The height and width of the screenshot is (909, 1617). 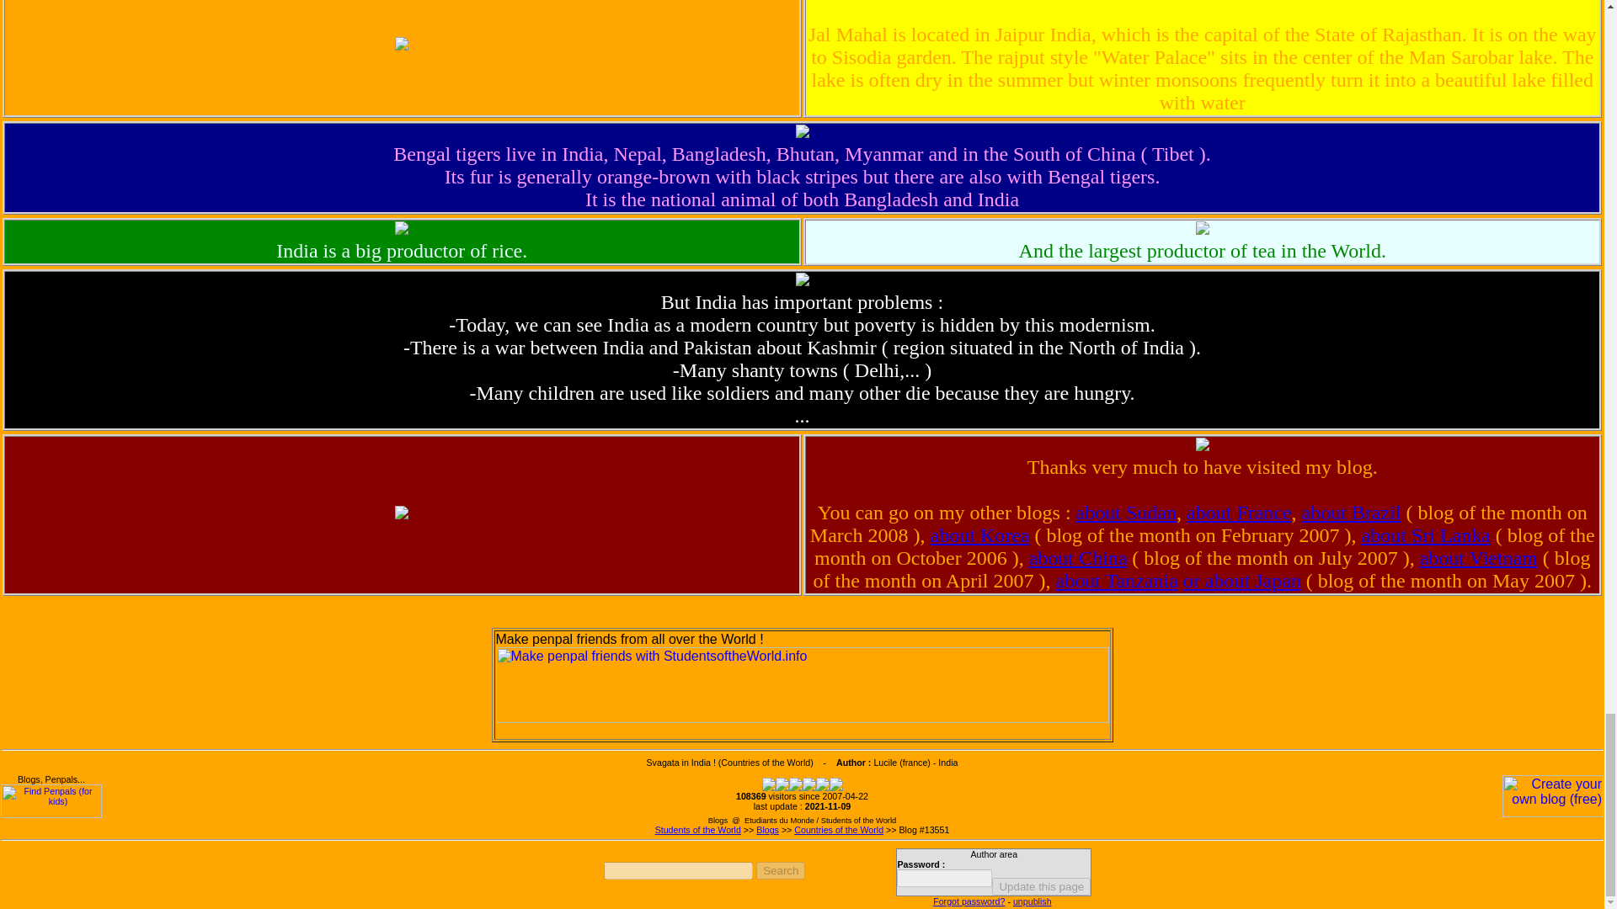 I want to click on about Brazil, so click(x=1351, y=513).